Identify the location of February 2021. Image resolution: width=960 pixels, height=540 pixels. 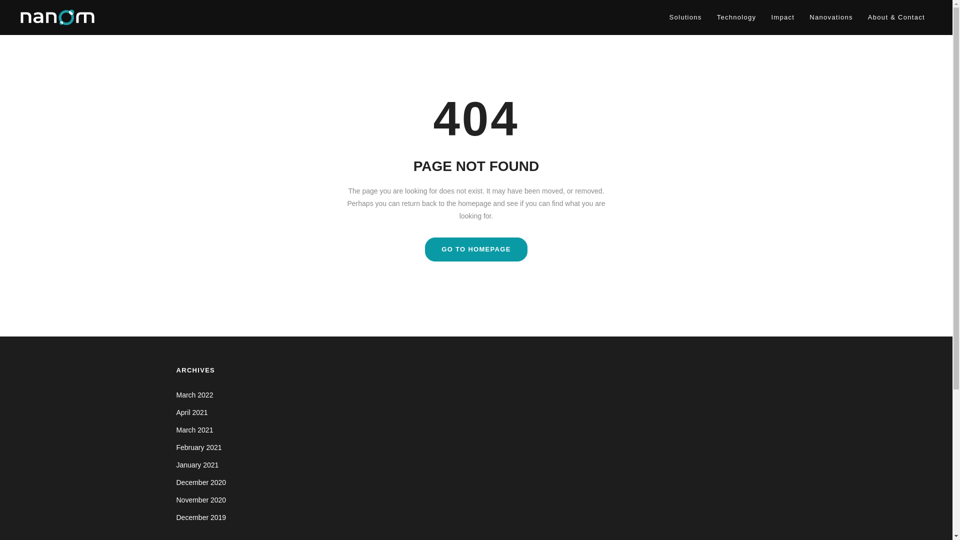
(198, 447).